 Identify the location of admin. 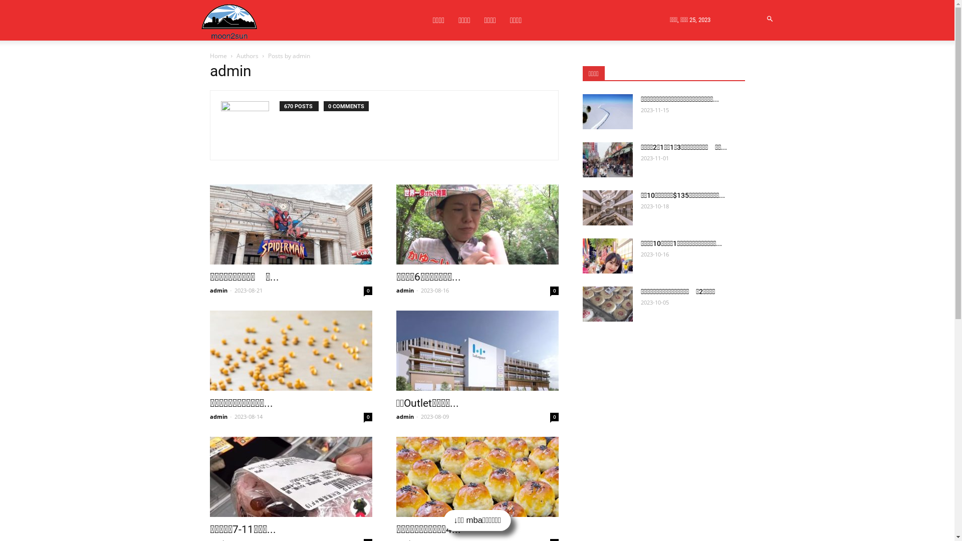
(405, 417).